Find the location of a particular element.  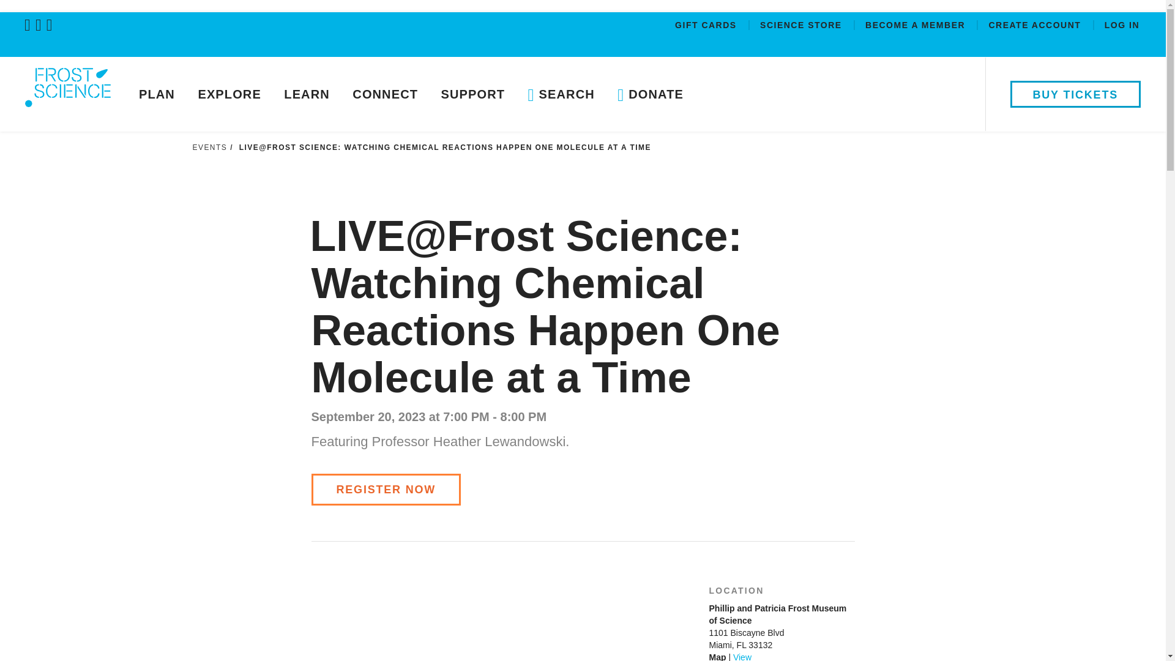

Gift Cards is located at coordinates (707, 27).